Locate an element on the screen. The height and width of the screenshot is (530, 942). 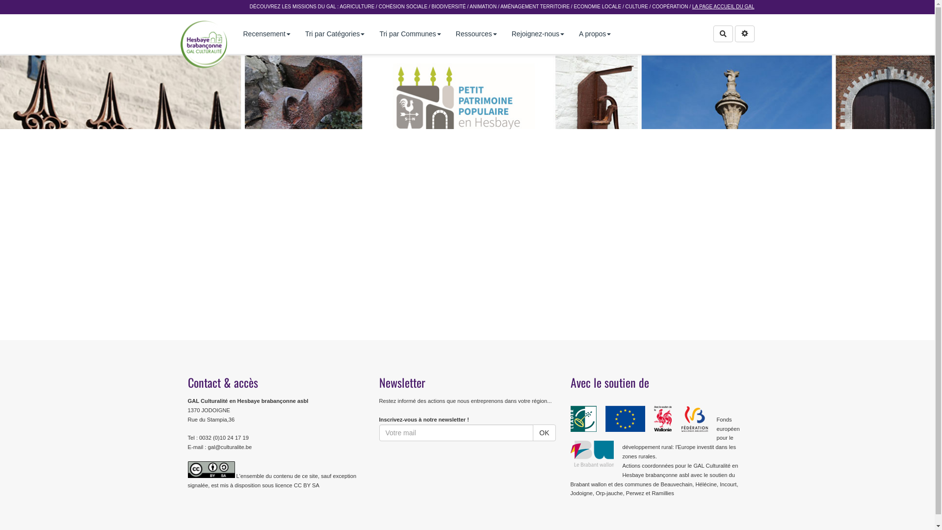
Rechercher is located at coordinates (723, 34).